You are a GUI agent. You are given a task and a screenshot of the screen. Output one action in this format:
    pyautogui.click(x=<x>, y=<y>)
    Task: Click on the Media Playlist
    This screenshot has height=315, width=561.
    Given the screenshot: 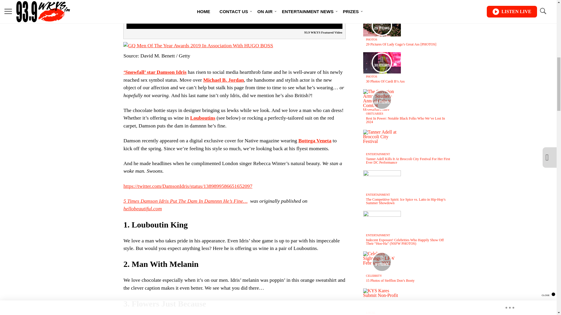 What is the action you would take?
    pyautogui.click(x=382, y=62)
    